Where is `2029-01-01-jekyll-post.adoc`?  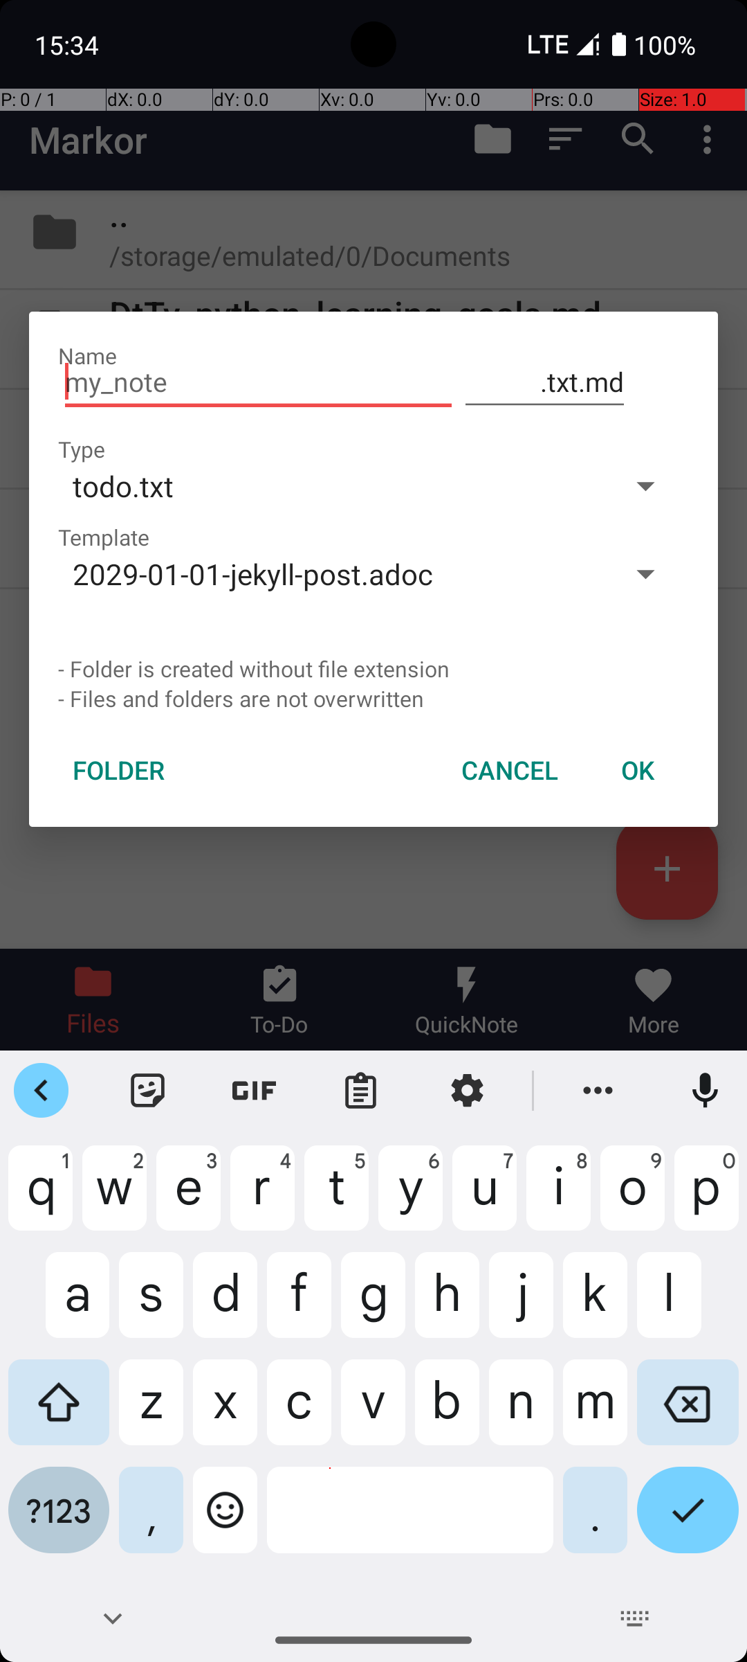 2029-01-01-jekyll-post.adoc is located at coordinates (330, 573).